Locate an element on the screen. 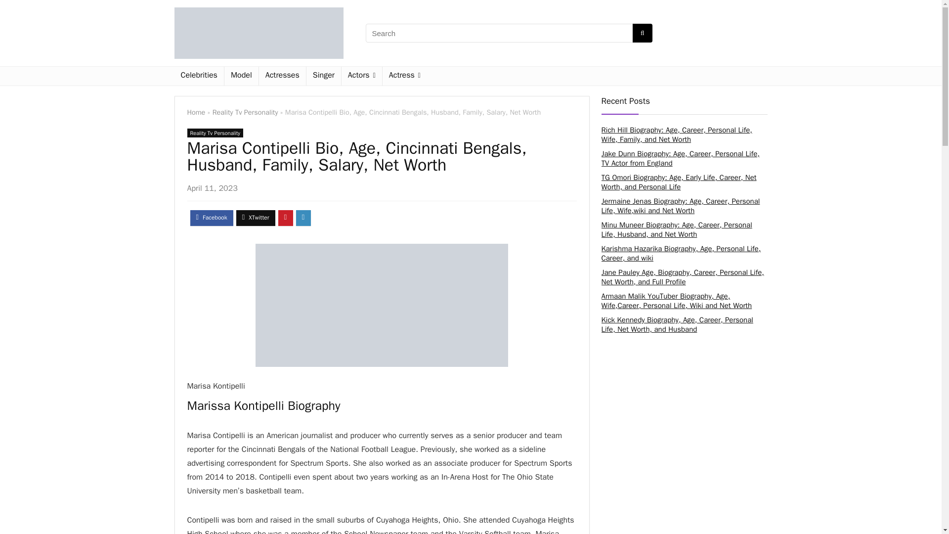  Model is located at coordinates (241, 76).